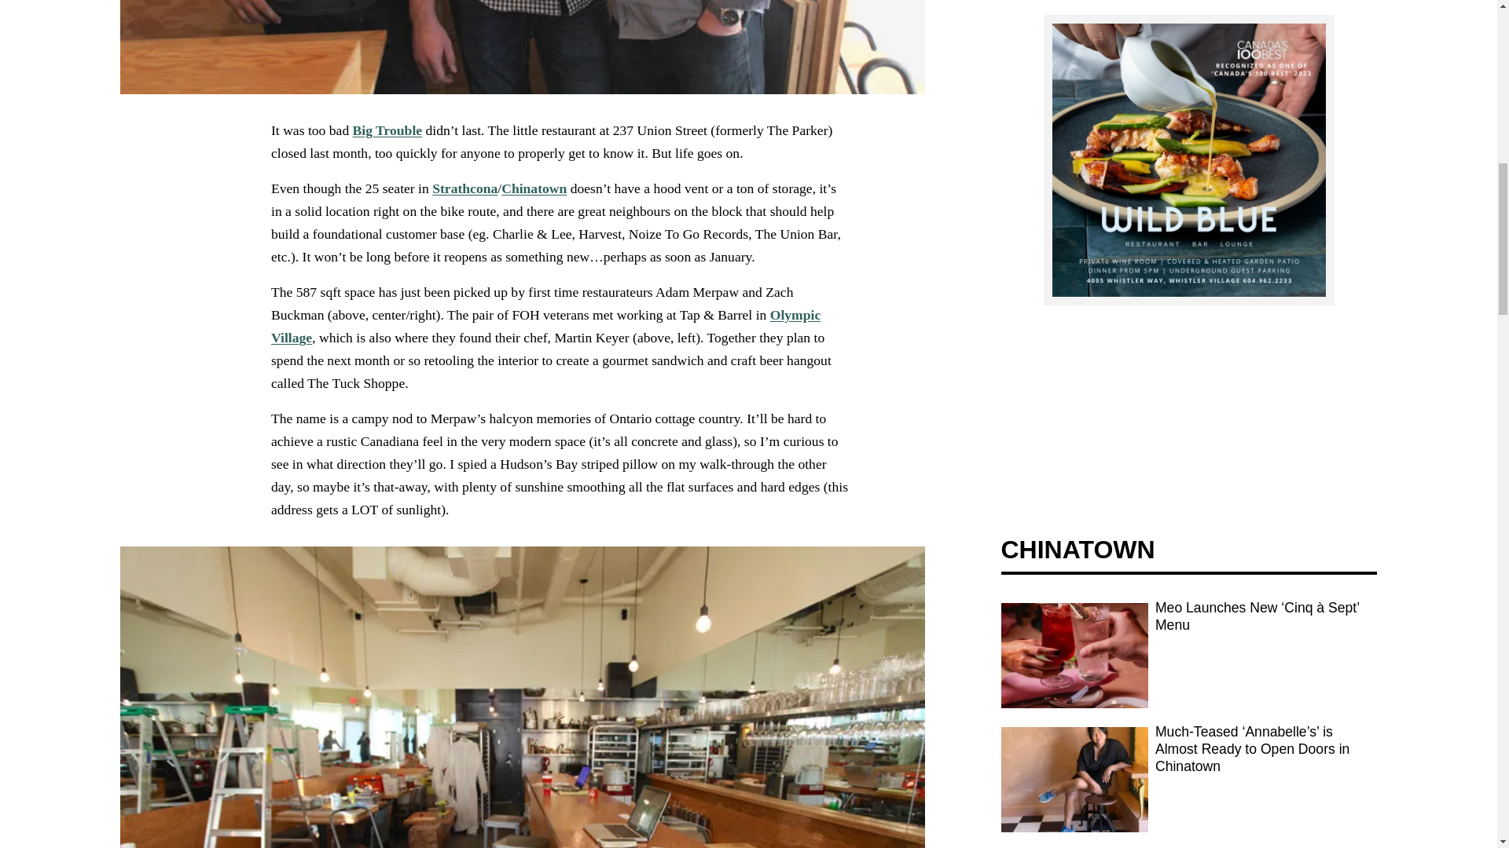 Image resolution: width=1509 pixels, height=848 pixels. What do you see at coordinates (544, 325) in the screenshot?
I see `Olympic Village` at bounding box center [544, 325].